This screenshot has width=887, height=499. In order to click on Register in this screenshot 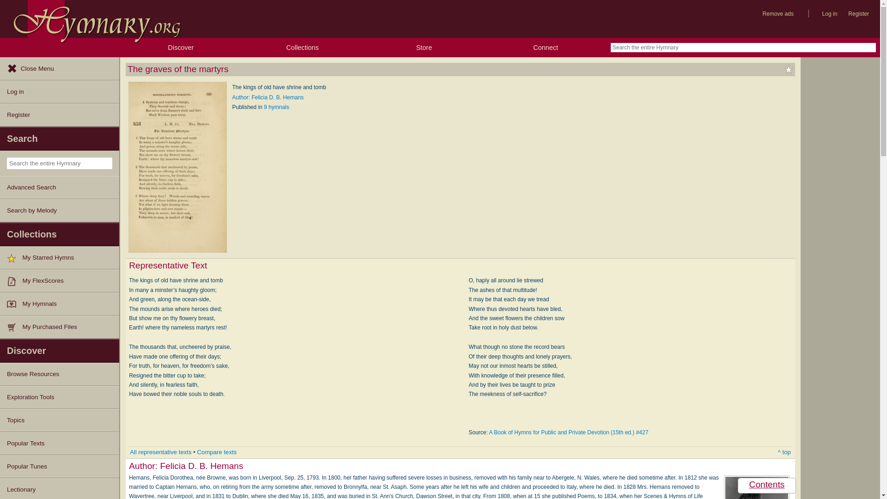, I will do `click(858, 14)`.